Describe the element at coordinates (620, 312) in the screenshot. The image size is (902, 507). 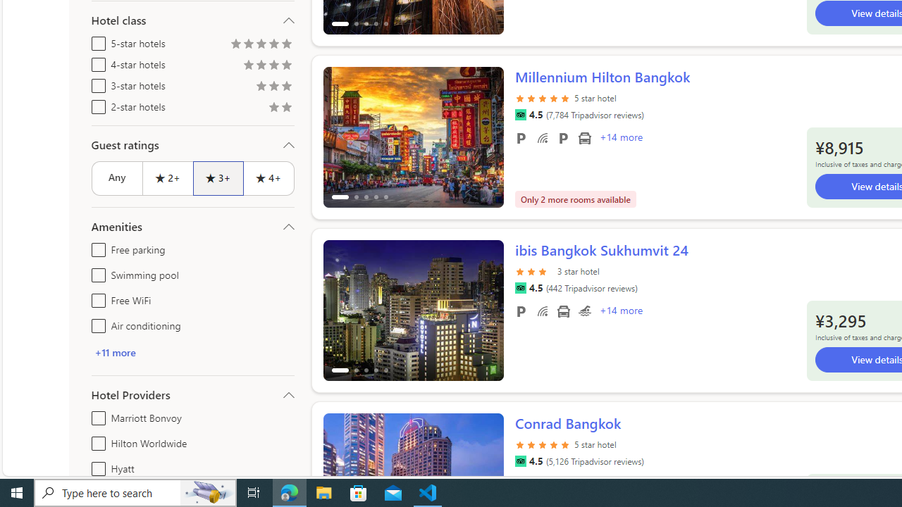
I see `+14 More Amenities` at that location.